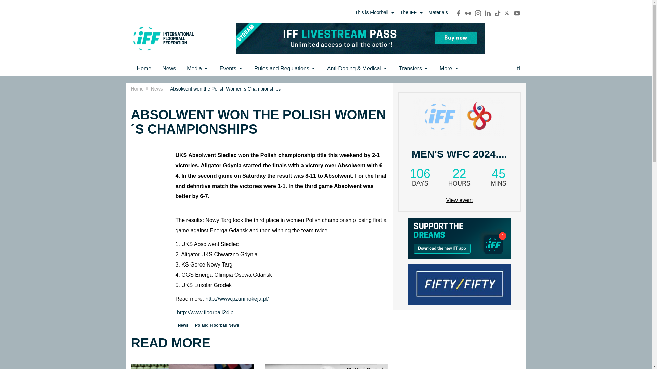 The width and height of the screenshot is (657, 369). What do you see at coordinates (375, 12) in the screenshot?
I see `This is Floorball` at bounding box center [375, 12].